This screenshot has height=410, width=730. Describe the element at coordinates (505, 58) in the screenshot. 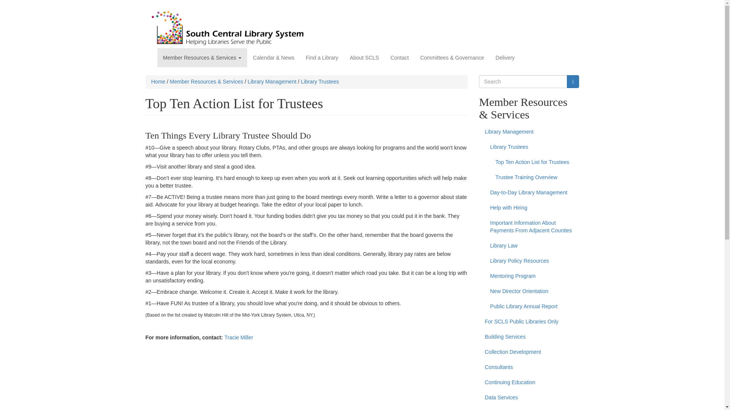

I see `Delivery` at that location.